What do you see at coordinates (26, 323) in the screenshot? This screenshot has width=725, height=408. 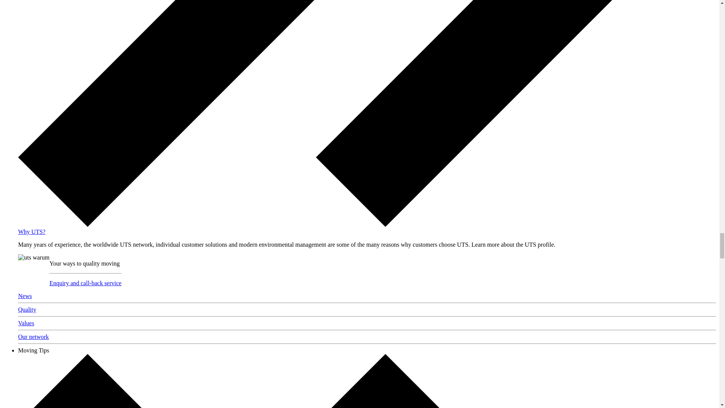 I see `Values` at bounding box center [26, 323].